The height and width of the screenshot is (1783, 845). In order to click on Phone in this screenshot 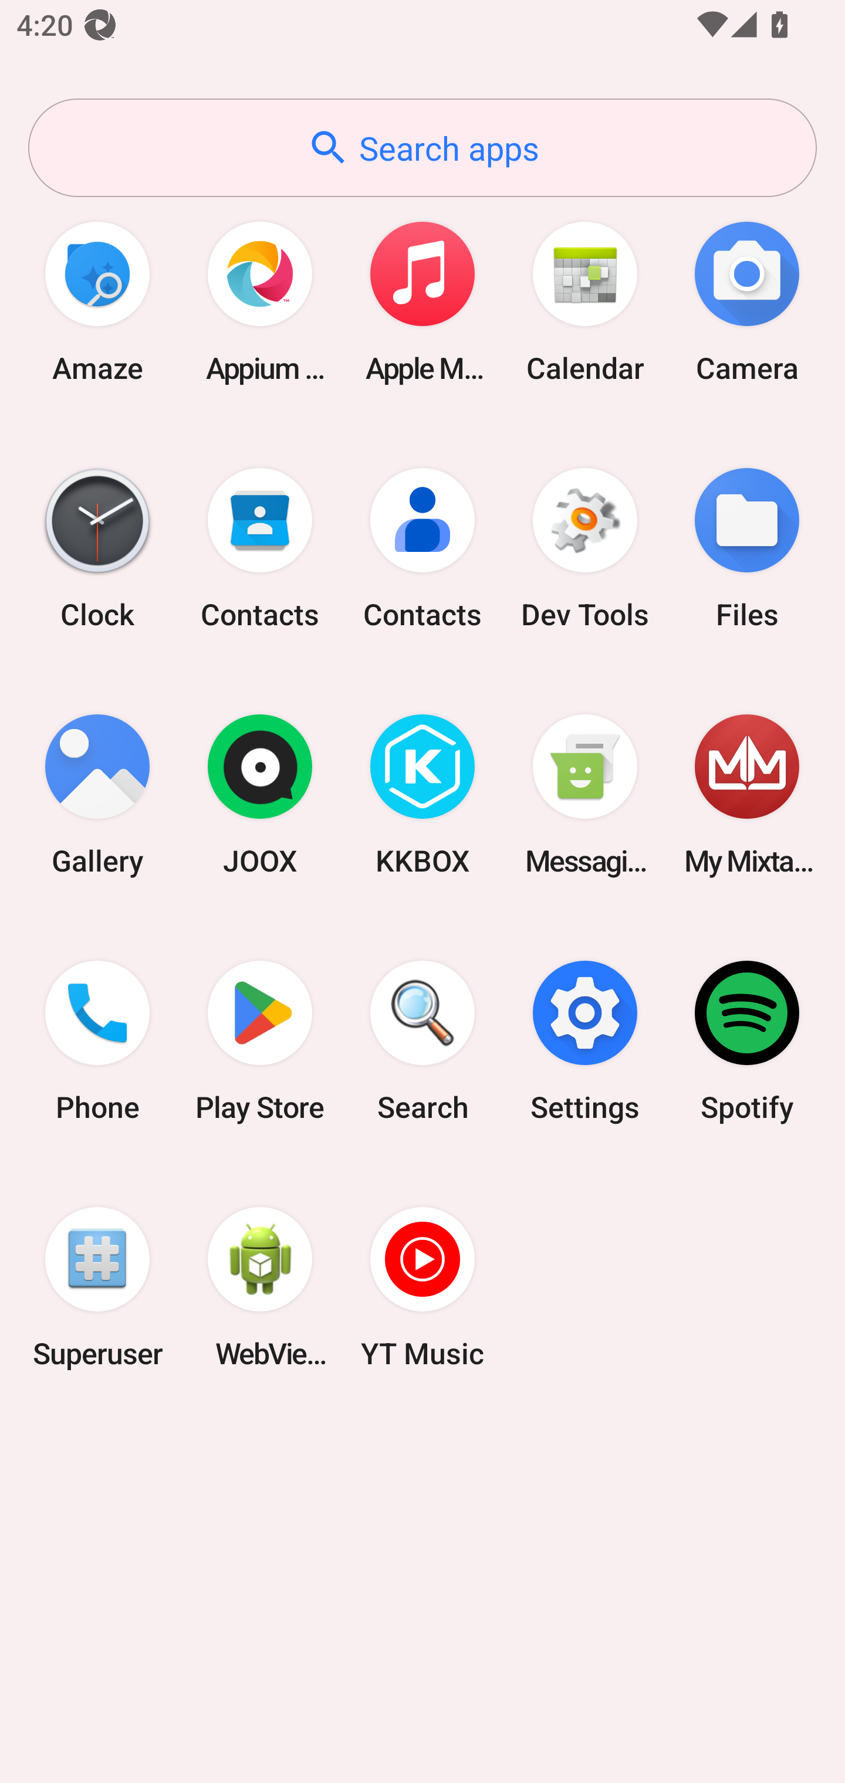, I will do `click(97, 1041)`.